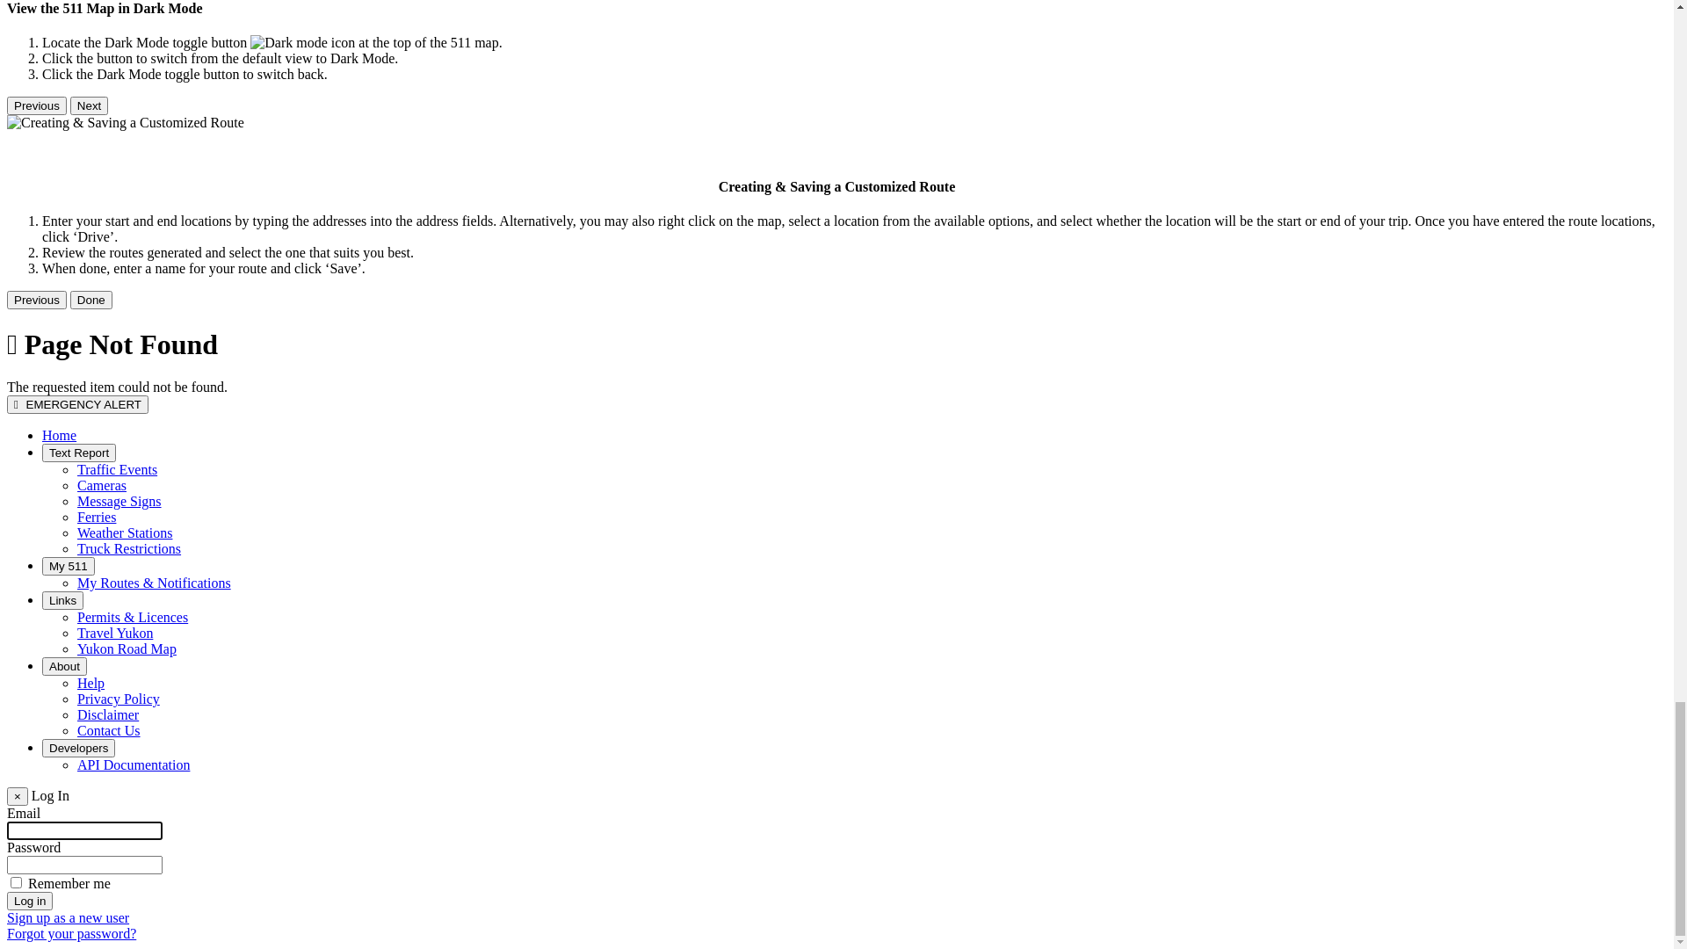 The width and height of the screenshot is (1687, 949). I want to click on Mayo, so click(93, 466).